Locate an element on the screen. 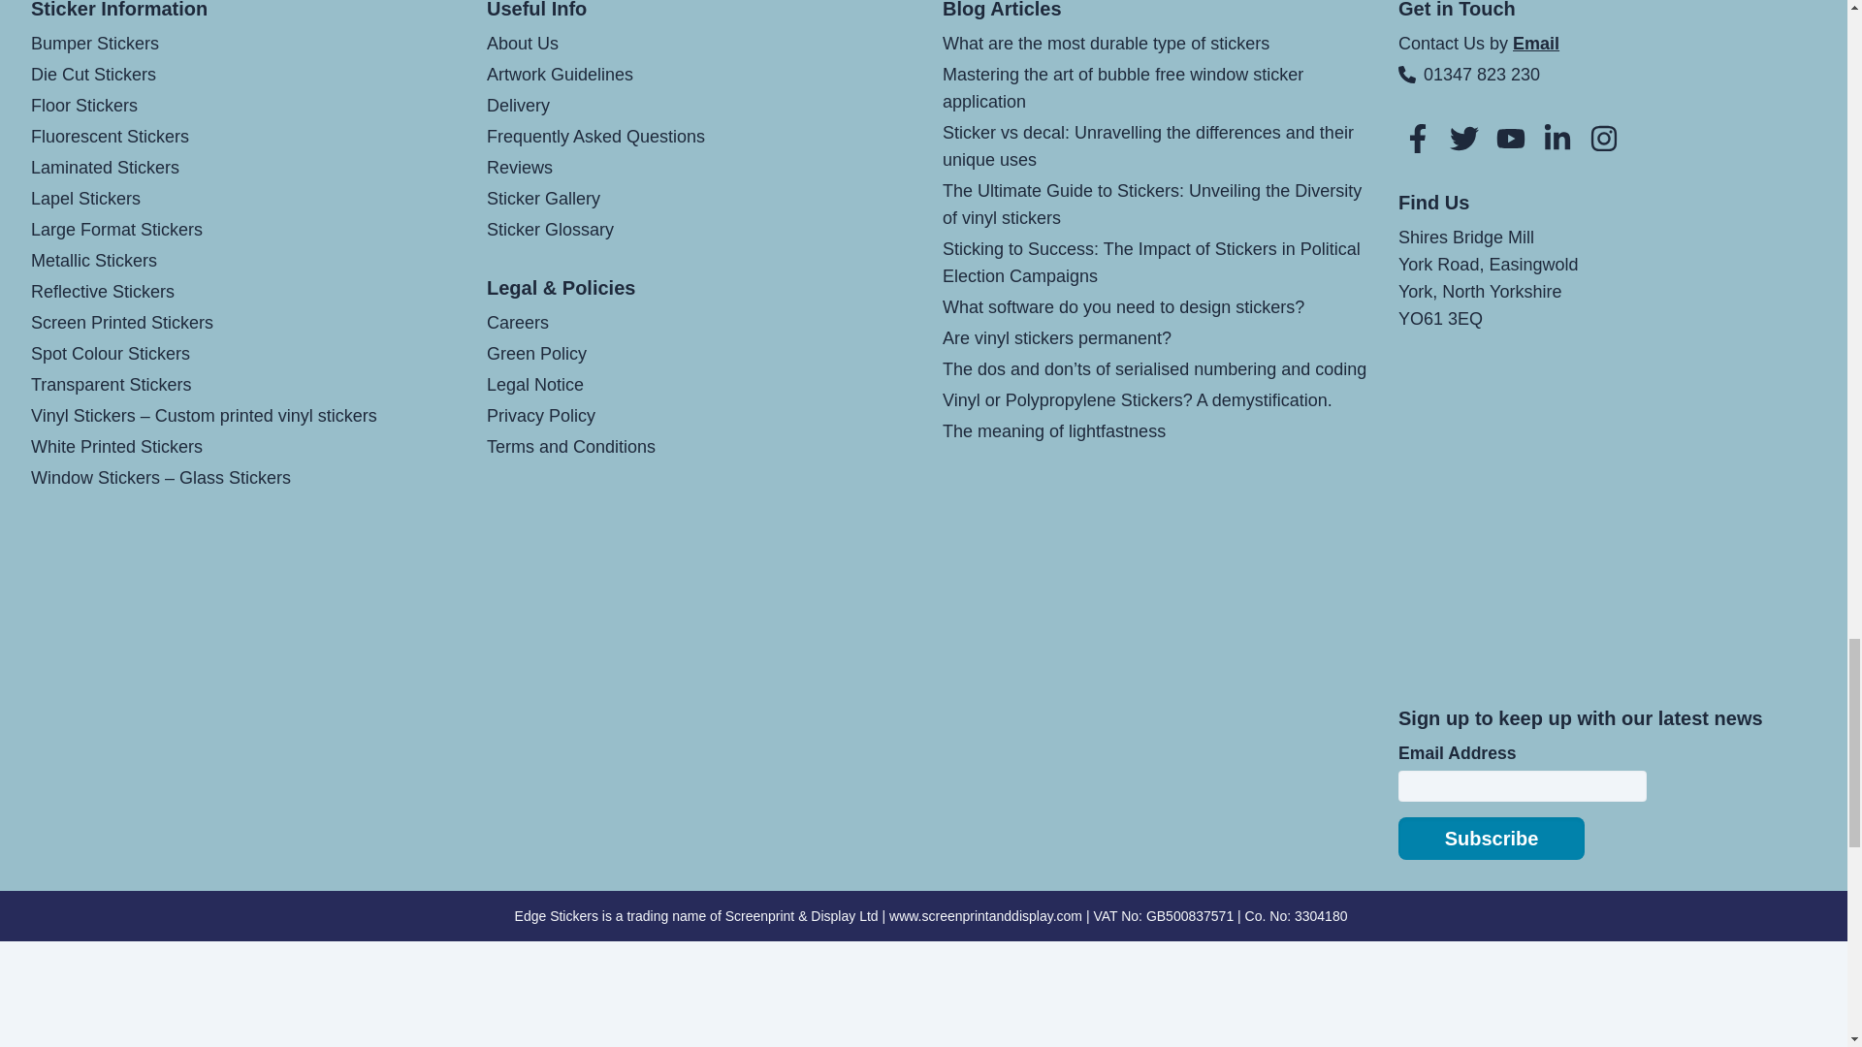  YouTube  is located at coordinates (1511, 139).